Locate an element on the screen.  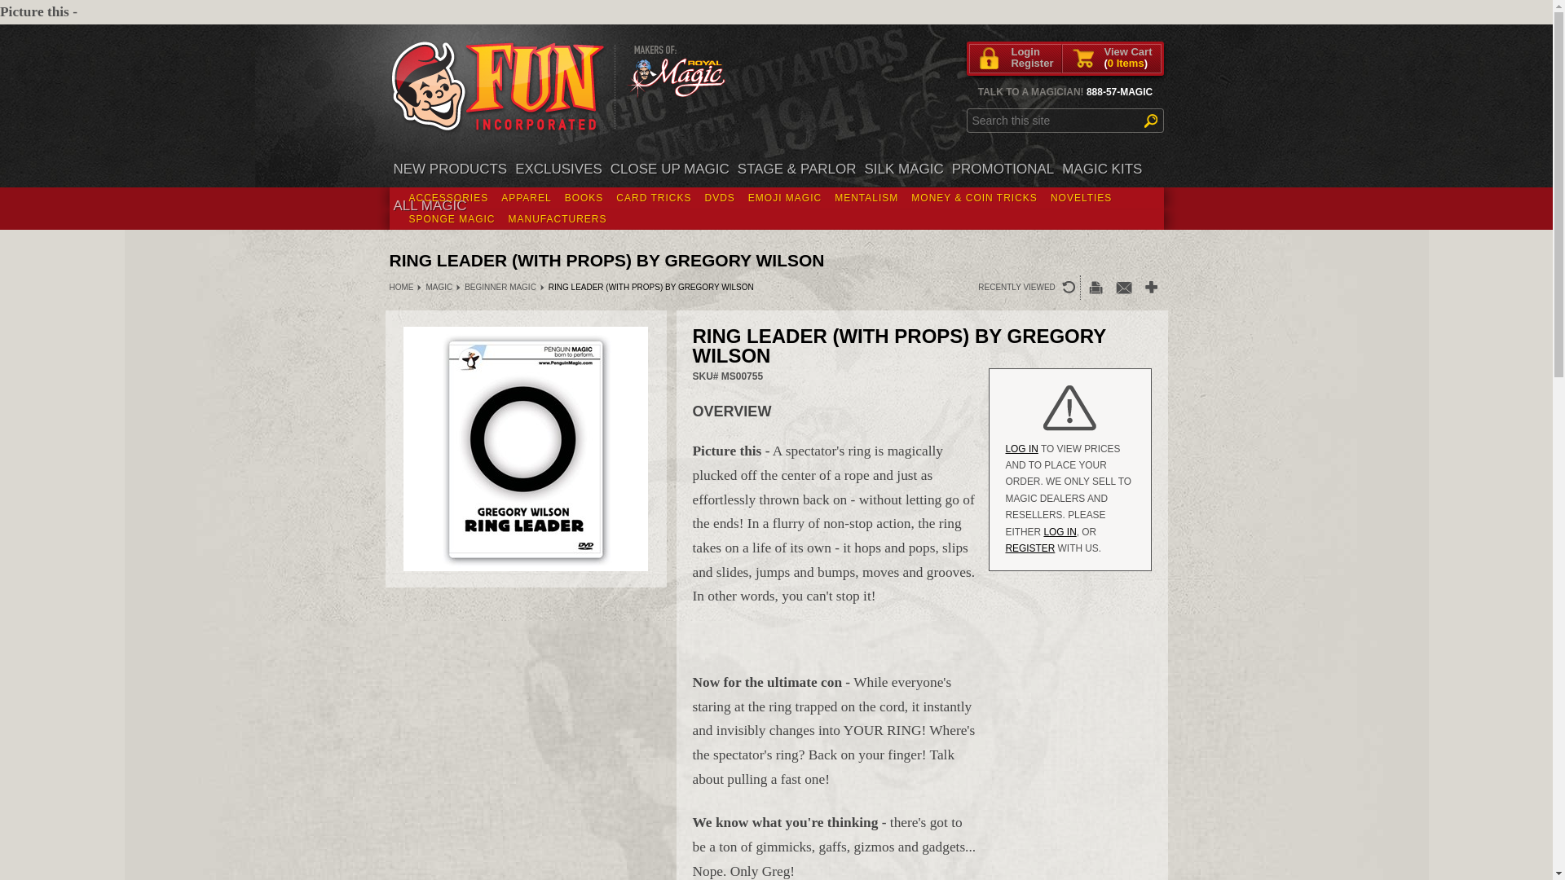
EMOJI MAGIC is located at coordinates (784, 197).